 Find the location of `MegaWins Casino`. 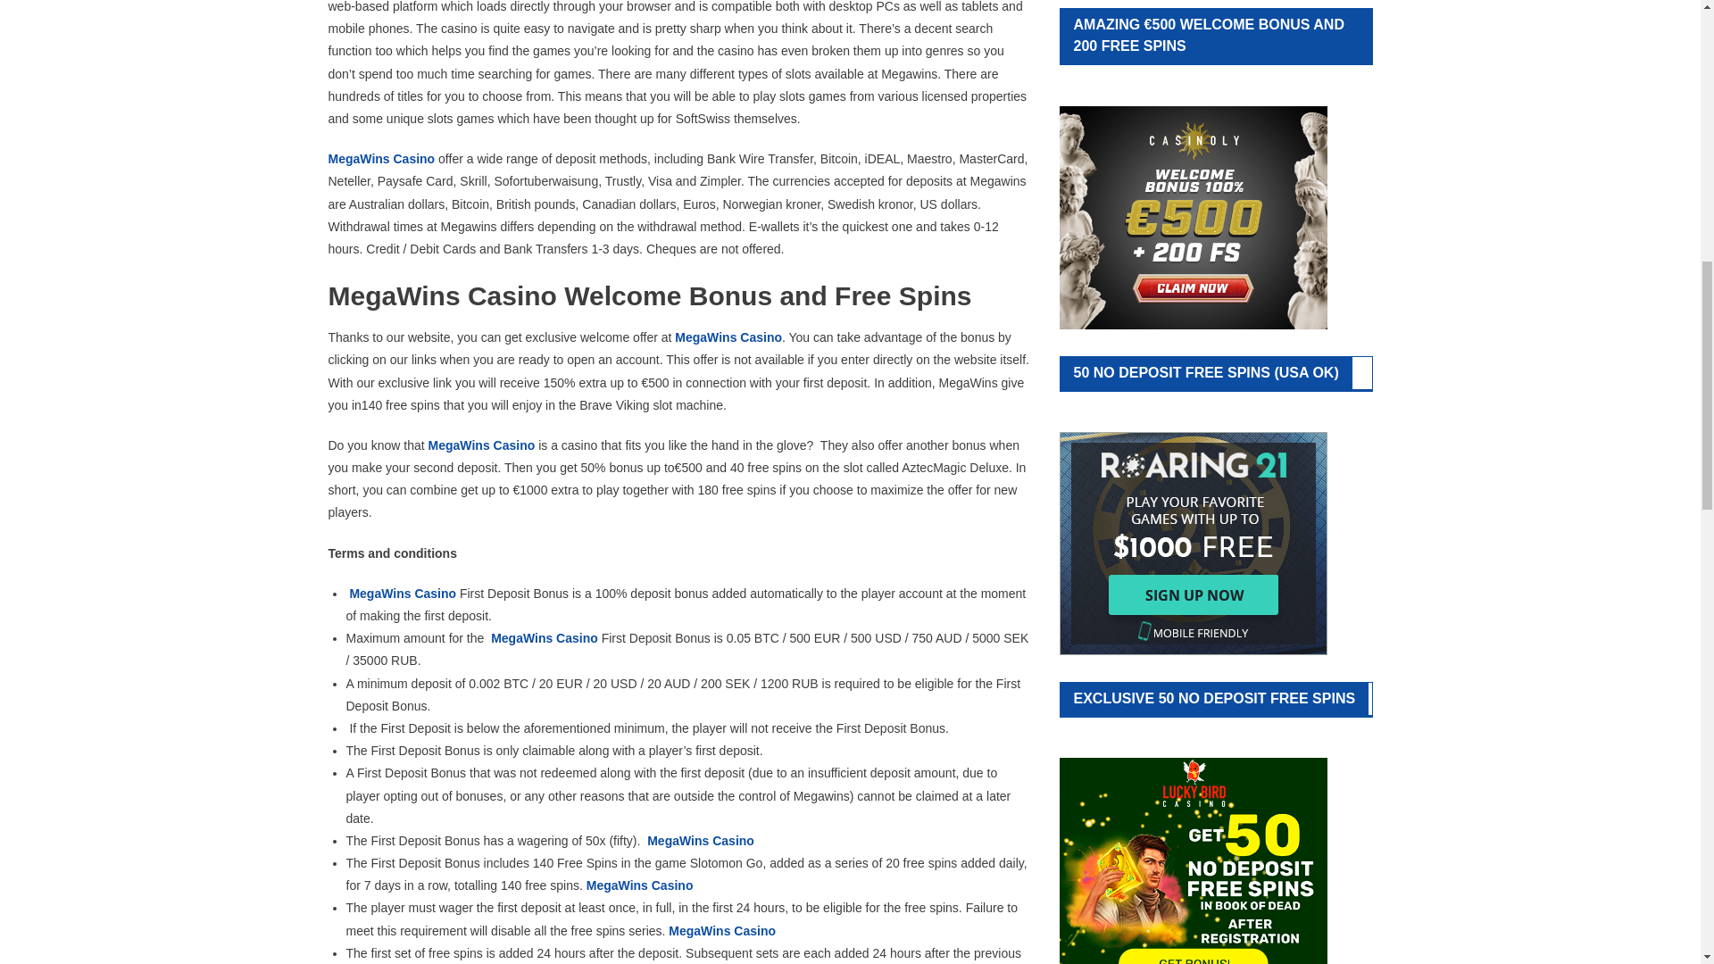

MegaWins Casino is located at coordinates (402, 593).